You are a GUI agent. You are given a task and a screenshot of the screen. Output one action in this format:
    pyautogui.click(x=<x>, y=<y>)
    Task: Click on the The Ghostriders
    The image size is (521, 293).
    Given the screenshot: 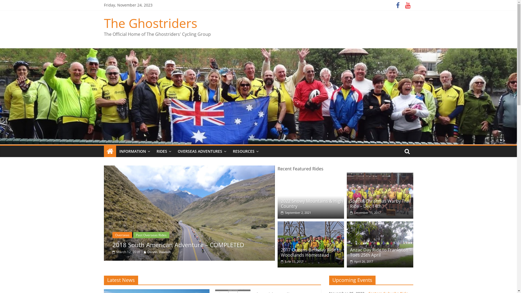 What is the action you would take?
    pyautogui.click(x=110, y=151)
    